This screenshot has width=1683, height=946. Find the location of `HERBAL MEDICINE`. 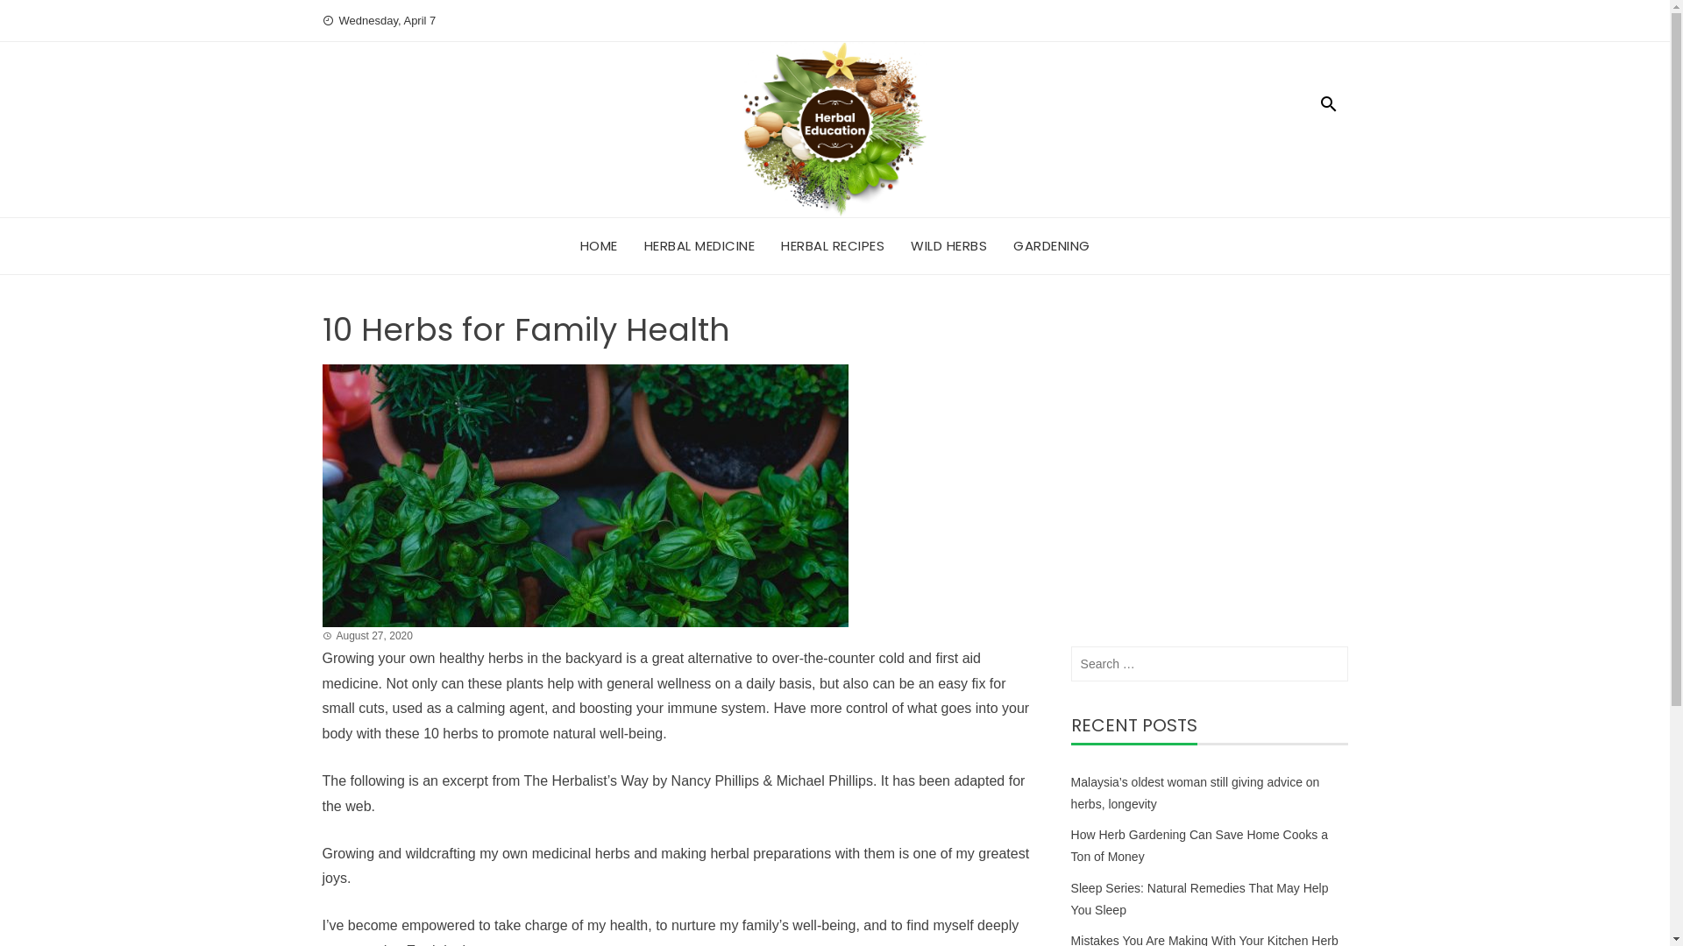

HERBAL MEDICINE is located at coordinates (699, 246).